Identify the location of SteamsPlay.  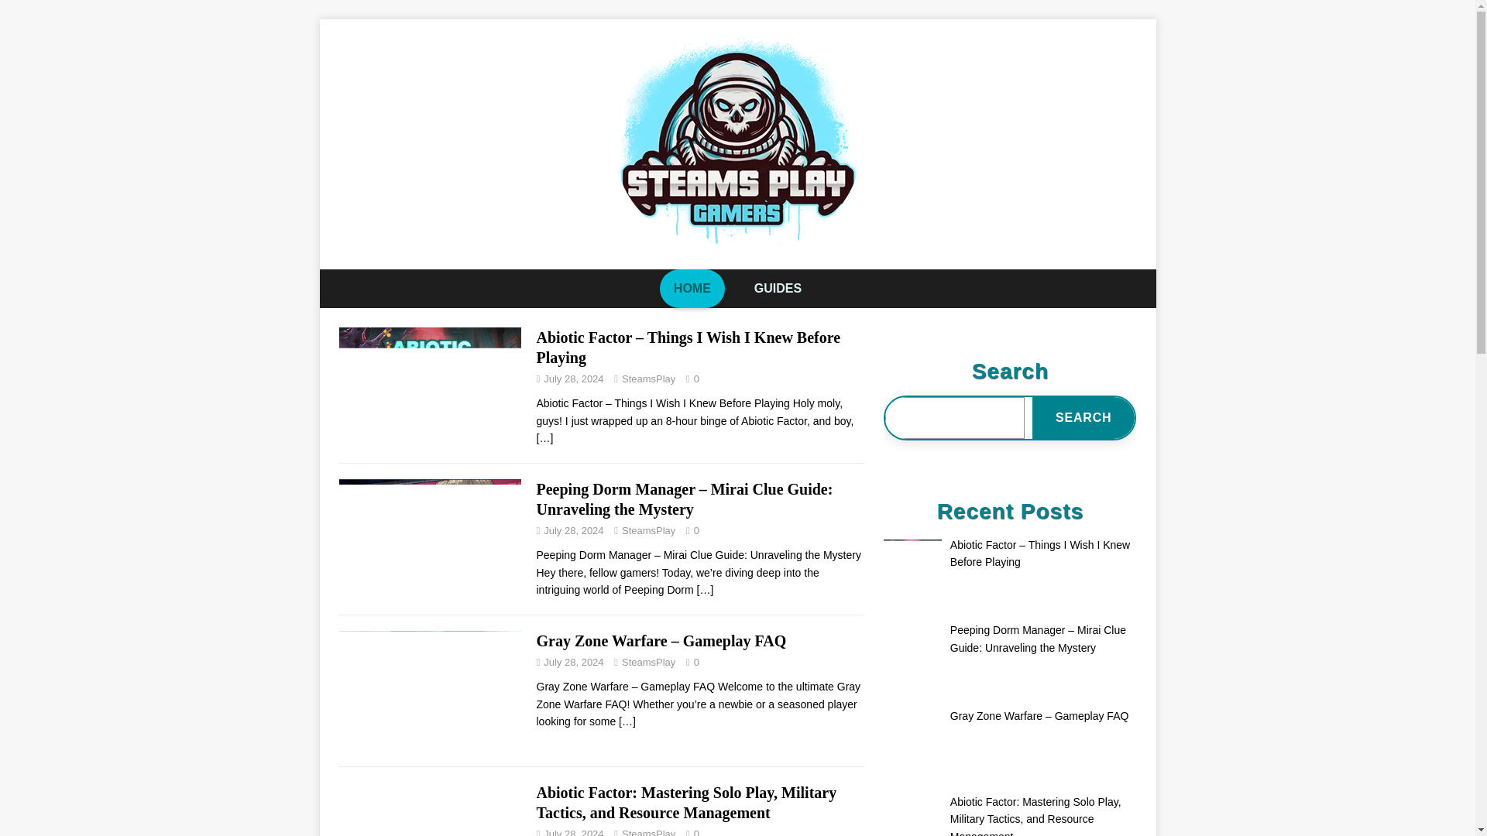
(647, 661).